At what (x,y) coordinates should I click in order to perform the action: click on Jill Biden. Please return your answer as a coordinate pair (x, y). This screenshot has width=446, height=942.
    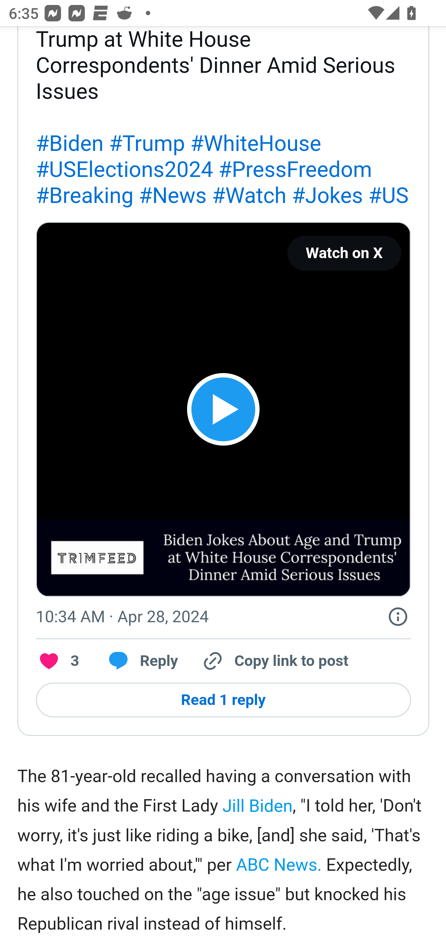
    Looking at the image, I should click on (257, 805).